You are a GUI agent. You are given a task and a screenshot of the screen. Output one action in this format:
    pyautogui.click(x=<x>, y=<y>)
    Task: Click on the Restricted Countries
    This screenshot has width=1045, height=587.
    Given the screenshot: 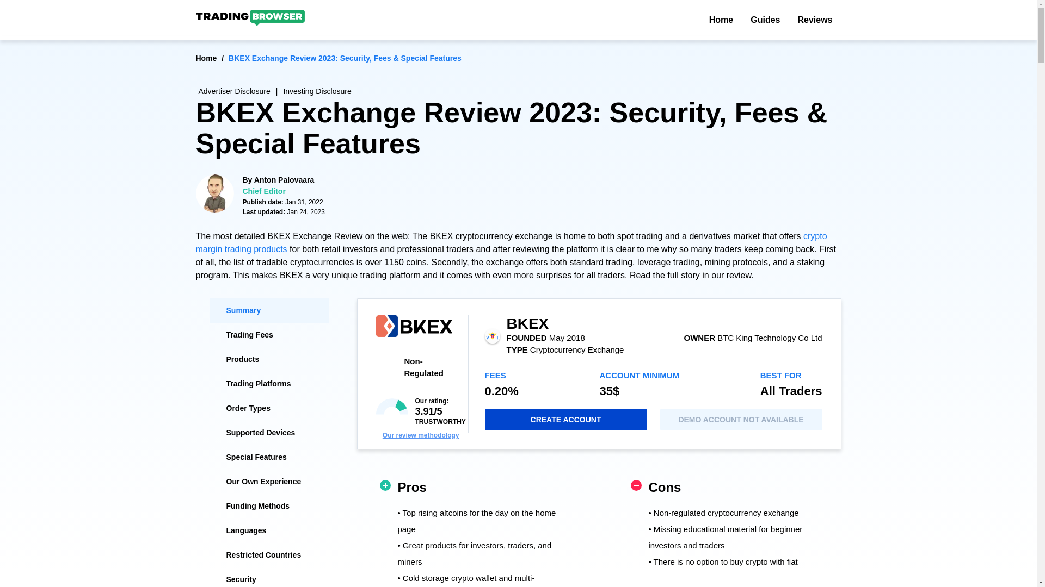 What is the action you would take?
    pyautogui.click(x=269, y=555)
    